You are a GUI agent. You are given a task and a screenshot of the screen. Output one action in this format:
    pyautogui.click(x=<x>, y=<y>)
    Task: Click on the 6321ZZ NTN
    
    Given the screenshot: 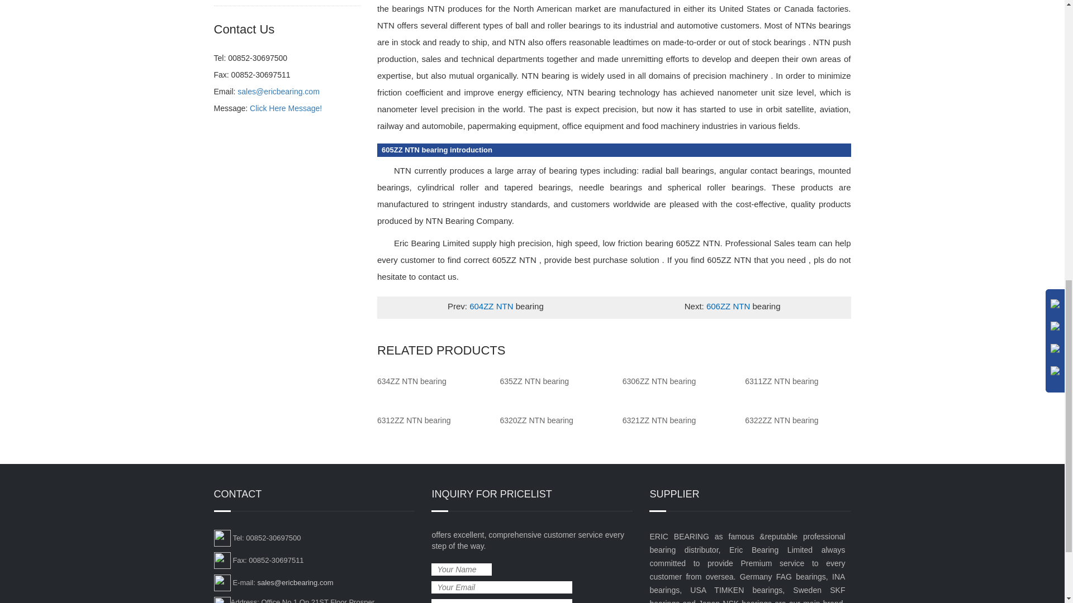 What is the action you would take?
    pyautogui.click(x=659, y=420)
    